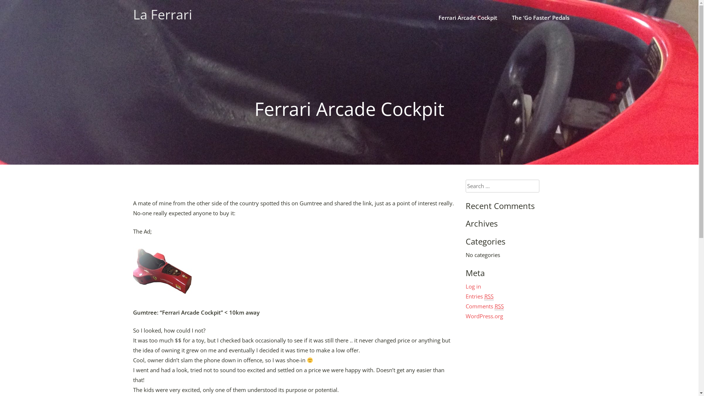 The height and width of the screenshot is (396, 704). I want to click on Ferrari Arcade Cockpit, so click(468, 18).